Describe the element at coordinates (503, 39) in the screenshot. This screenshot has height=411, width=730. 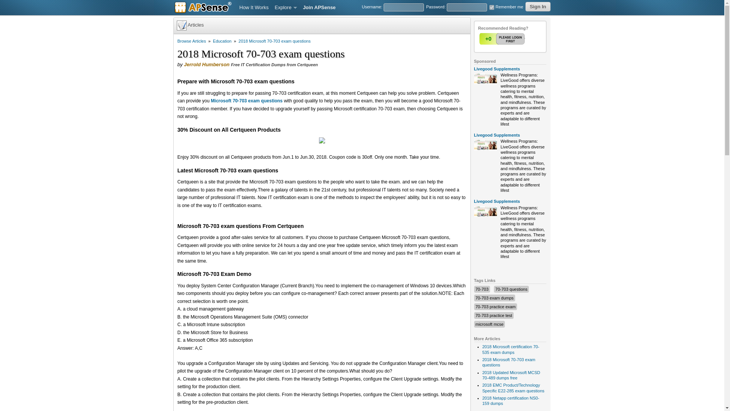
I see `1` at that location.